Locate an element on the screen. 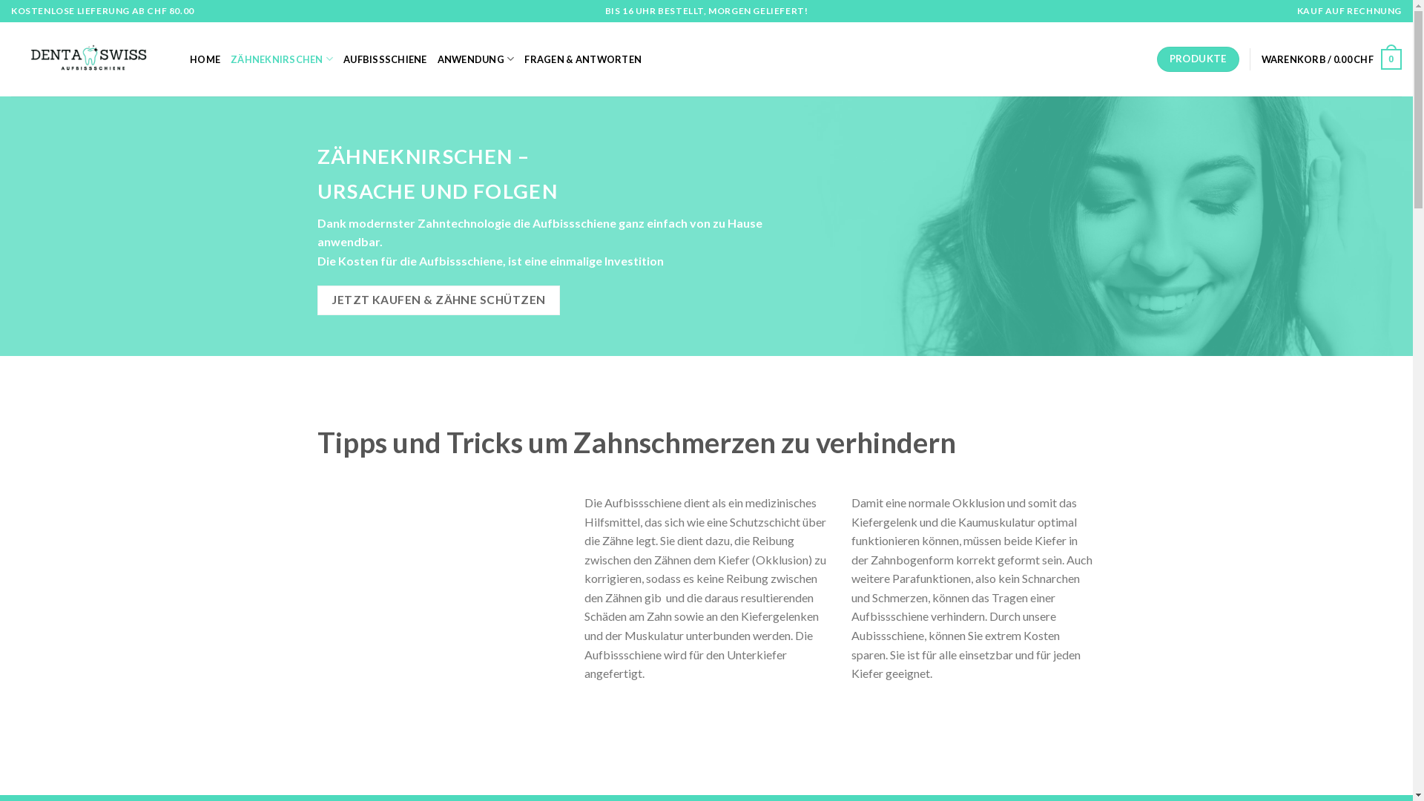  ANWENDUNG is located at coordinates (476, 59).